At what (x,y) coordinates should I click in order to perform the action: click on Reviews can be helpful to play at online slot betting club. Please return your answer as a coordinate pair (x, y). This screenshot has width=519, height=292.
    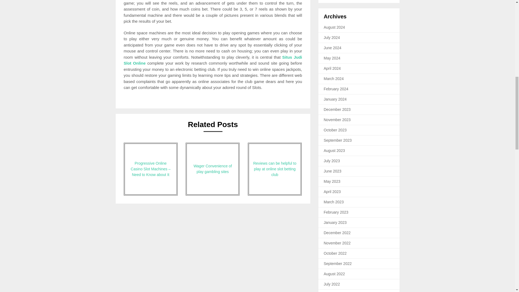
    Looking at the image, I should click on (275, 169).